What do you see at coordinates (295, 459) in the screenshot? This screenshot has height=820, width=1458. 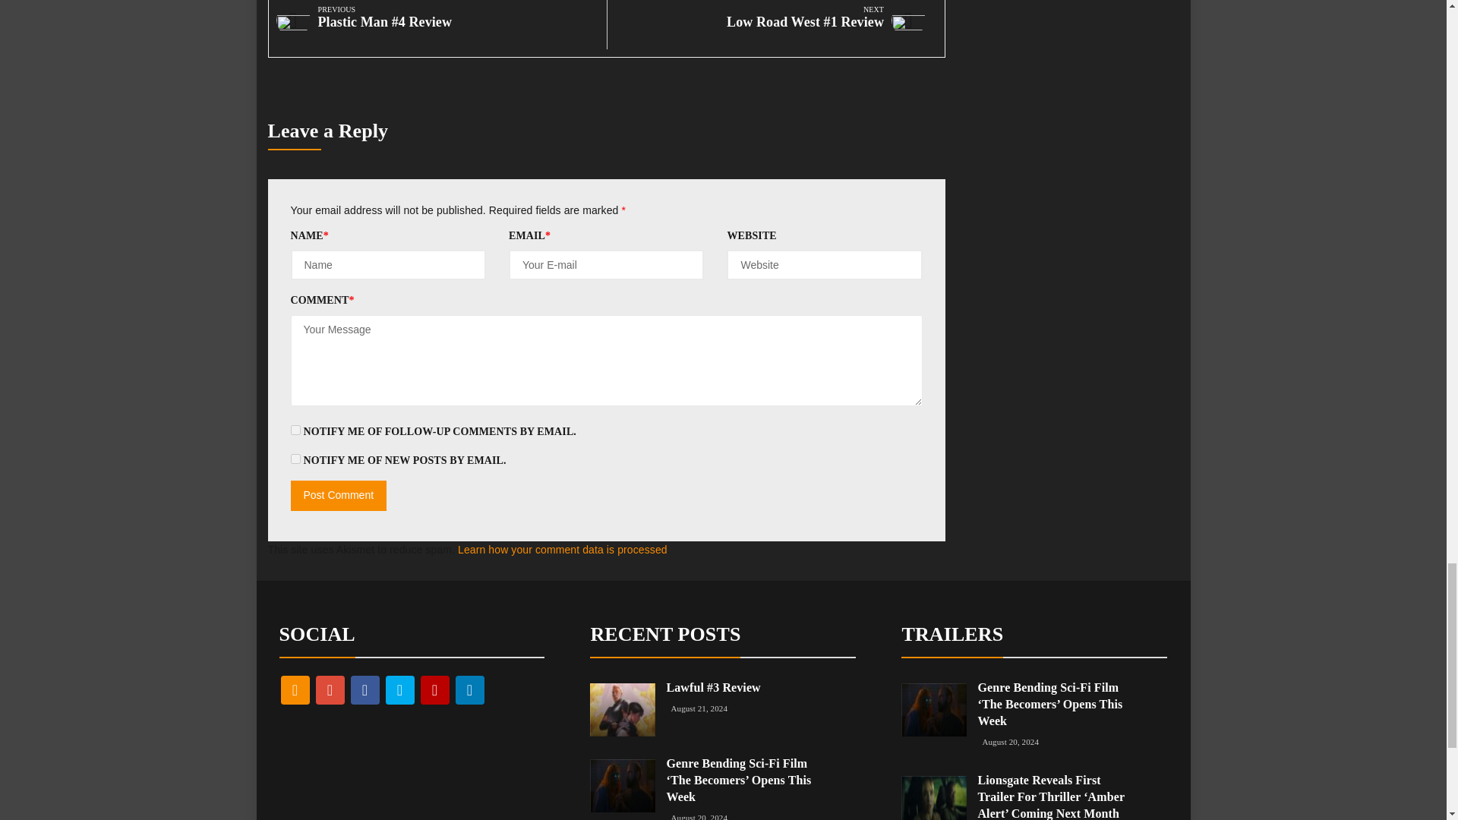 I see `subscribe` at bounding box center [295, 459].